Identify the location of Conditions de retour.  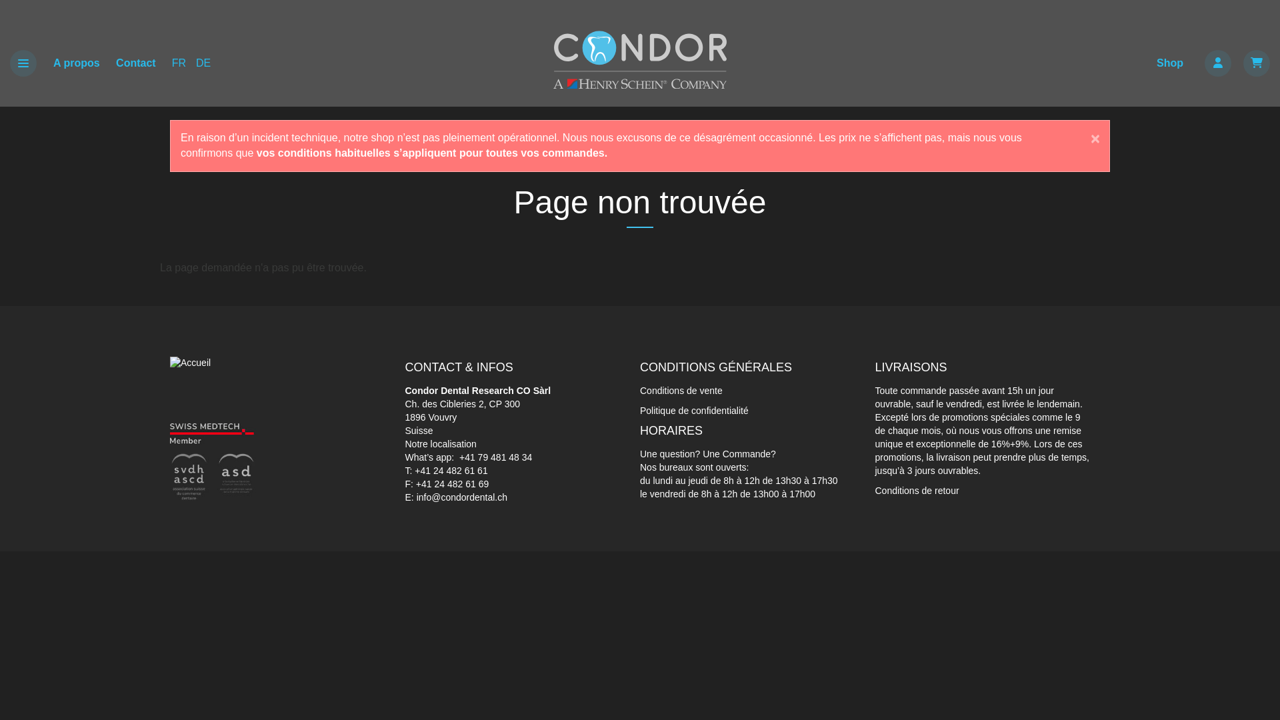
(917, 491).